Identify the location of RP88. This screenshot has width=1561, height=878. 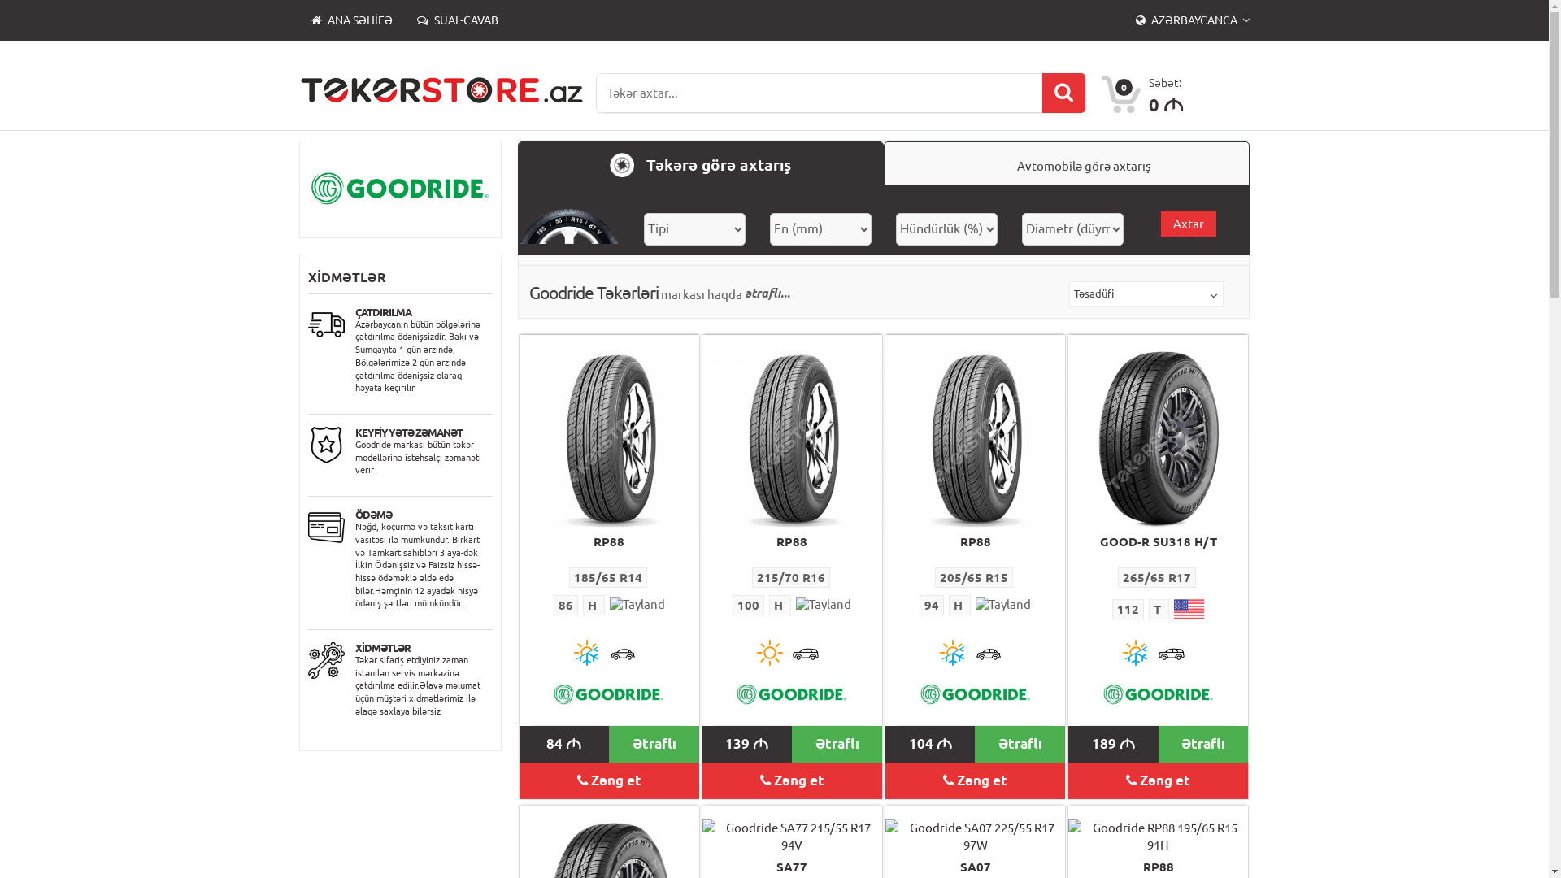
(609, 541).